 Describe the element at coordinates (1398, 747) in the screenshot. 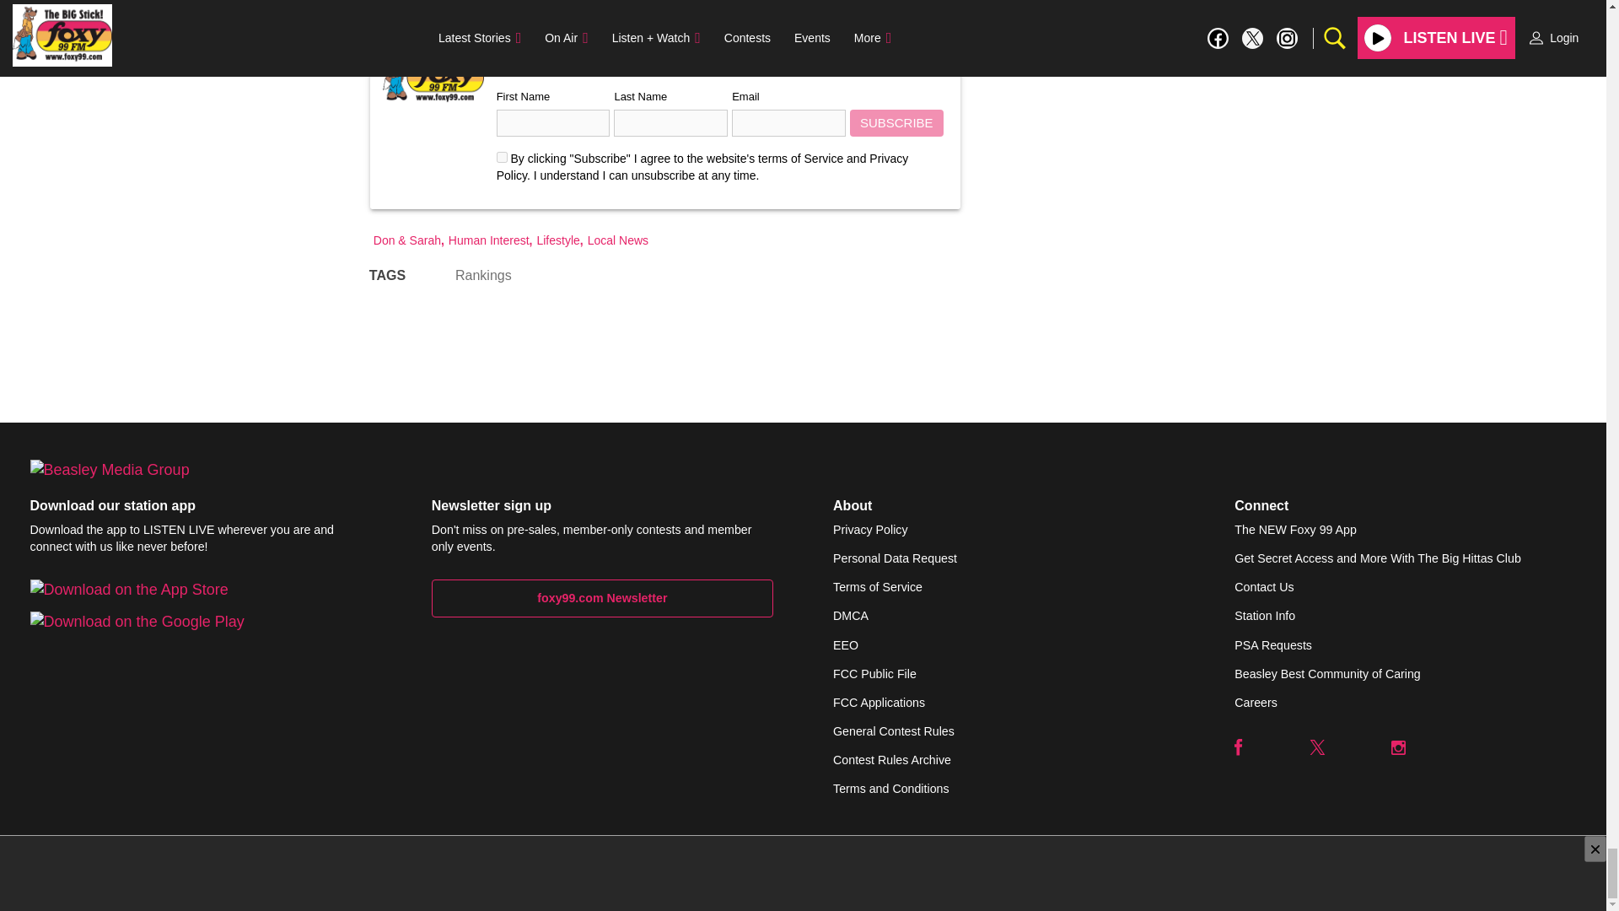

I see `Instagram` at that location.